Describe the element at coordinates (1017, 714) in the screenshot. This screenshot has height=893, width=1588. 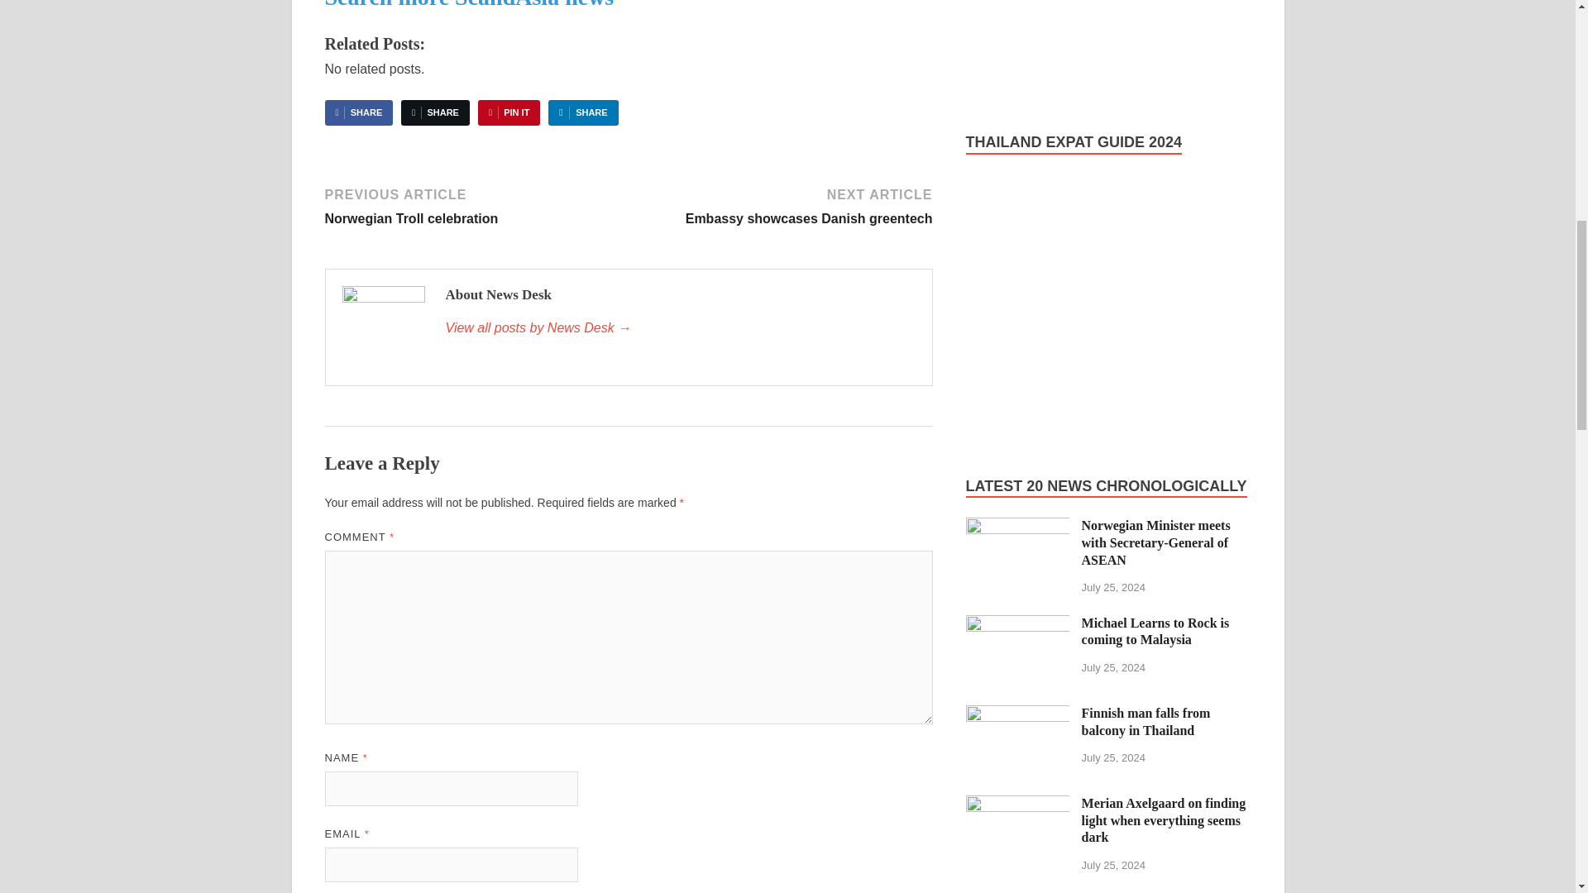
I see `Finnish man falls from balcony in Thailand` at that location.